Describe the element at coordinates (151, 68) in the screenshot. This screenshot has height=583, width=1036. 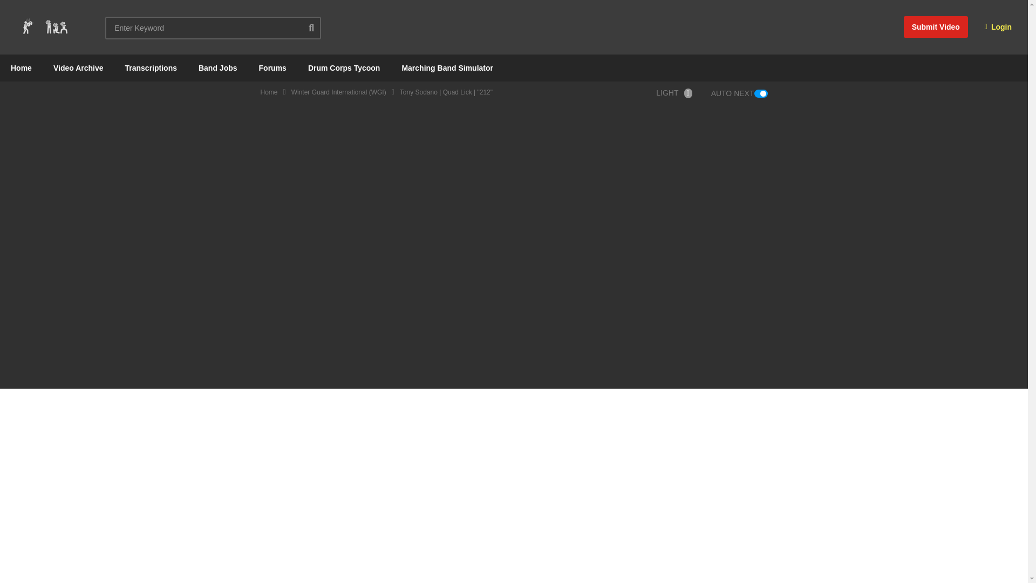
I see `Transcriptions` at that location.